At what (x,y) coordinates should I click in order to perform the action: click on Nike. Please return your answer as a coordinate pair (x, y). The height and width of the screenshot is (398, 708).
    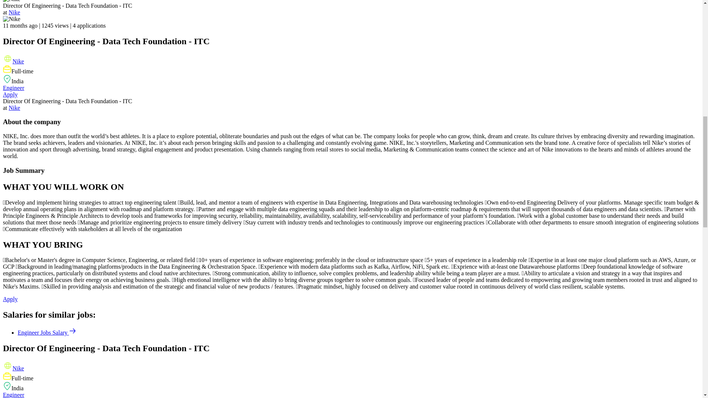
    Looking at the image, I should click on (18, 61).